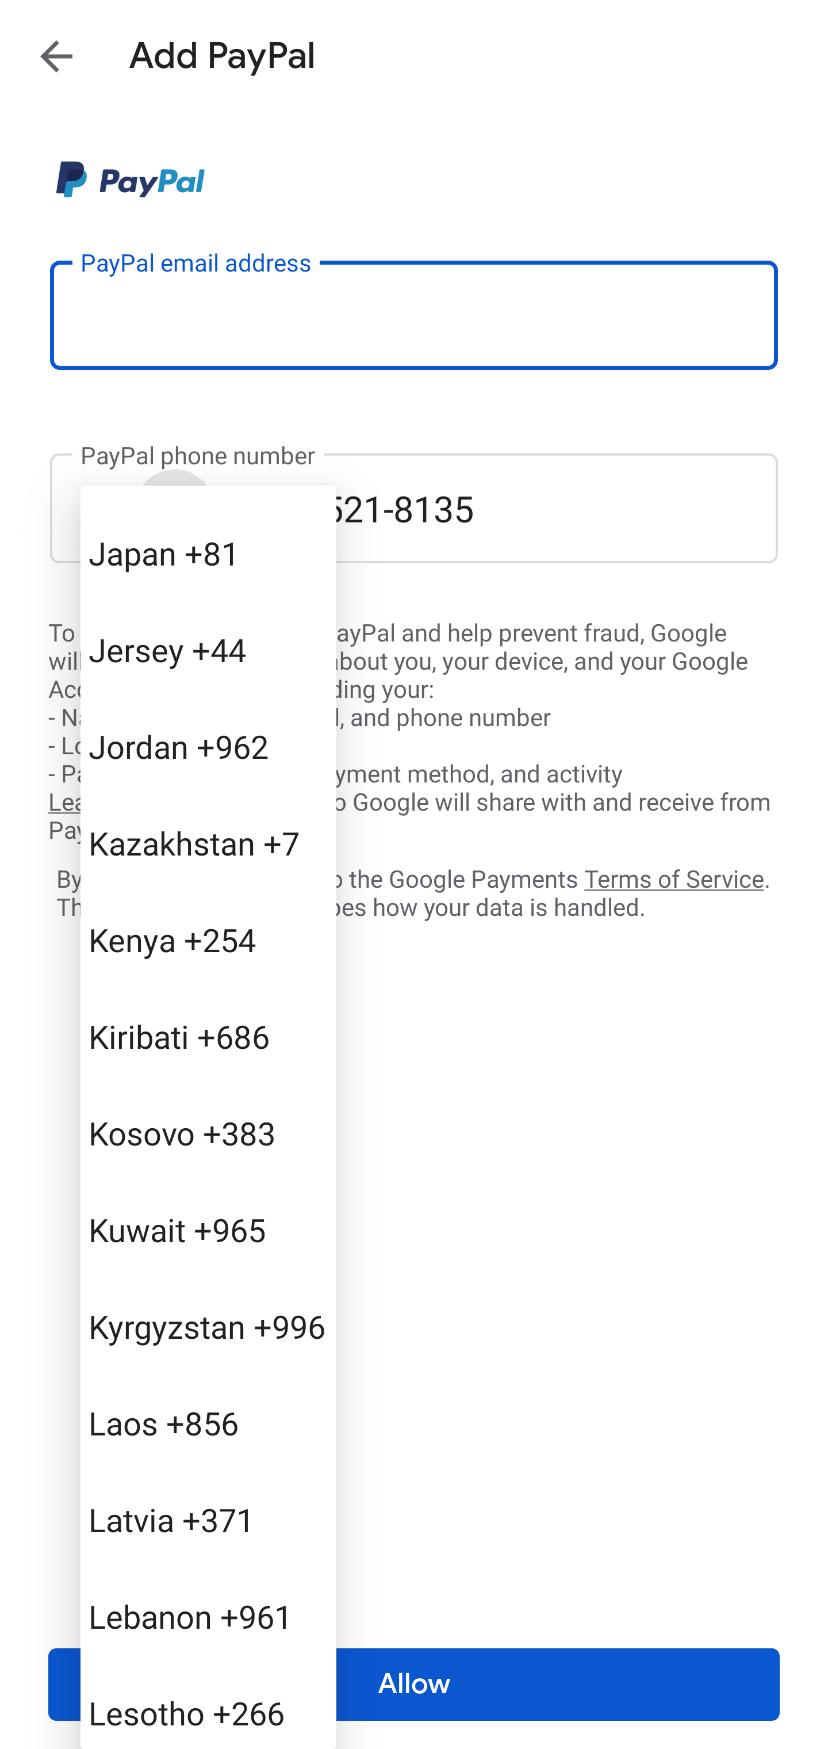 The width and height of the screenshot is (828, 1749). Describe the element at coordinates (208, 1036) in the screenshot. I see `Kiribati +686` at that location.